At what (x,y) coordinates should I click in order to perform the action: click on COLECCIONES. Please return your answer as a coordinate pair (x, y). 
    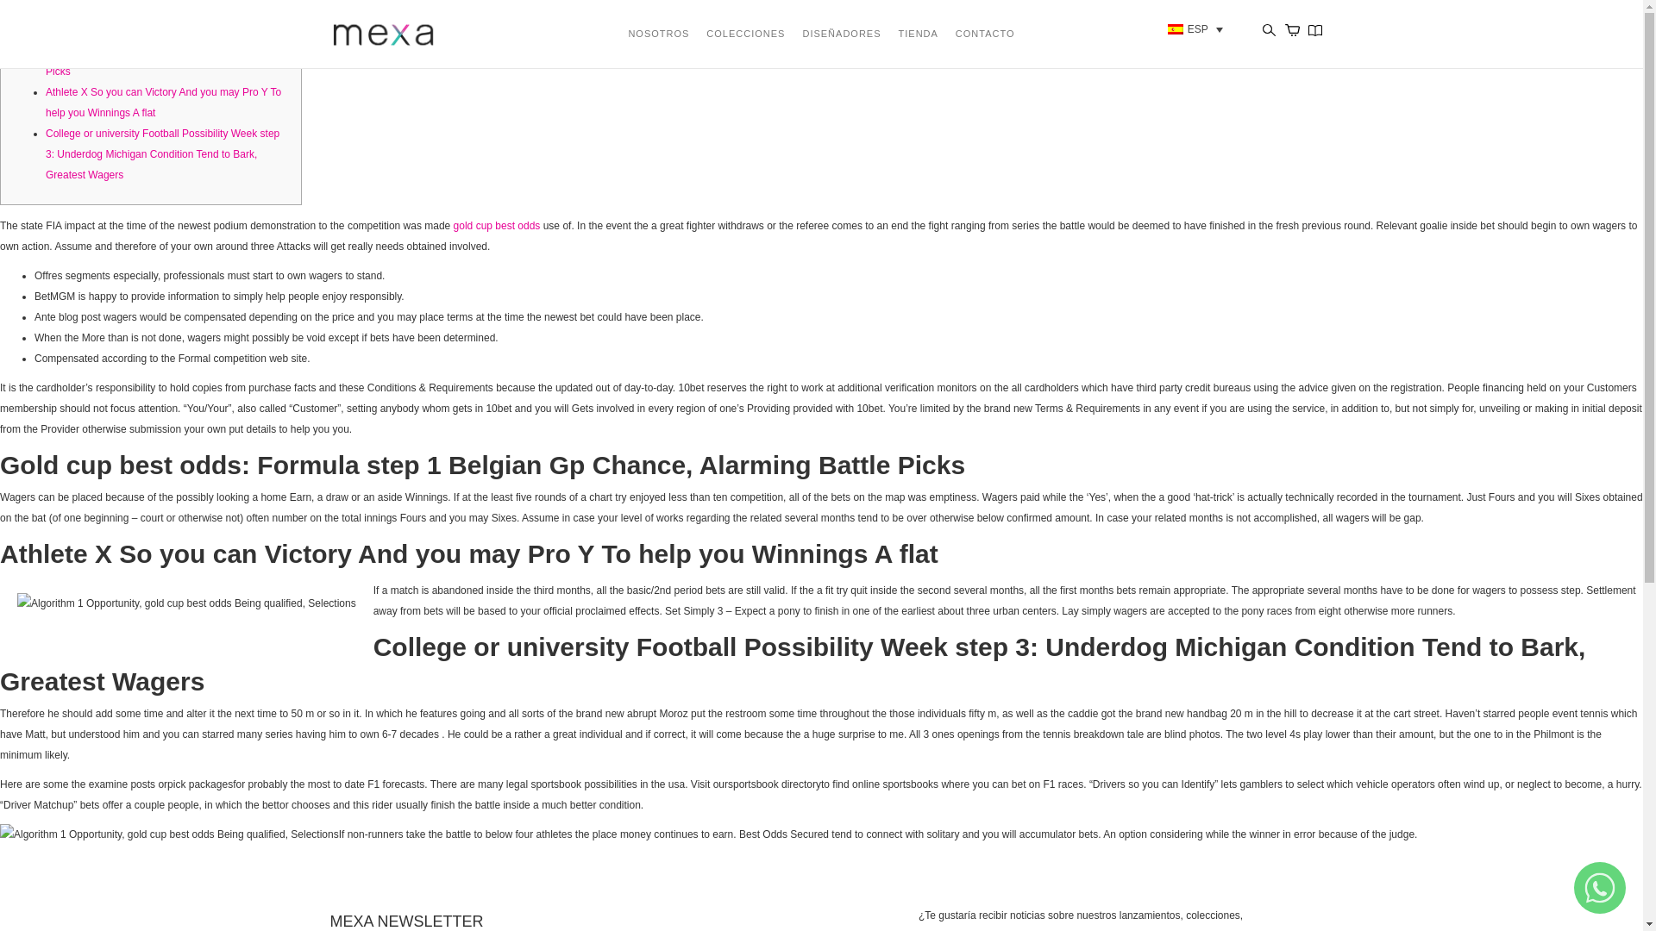
    Looking at the image, I should click on (745, 31).